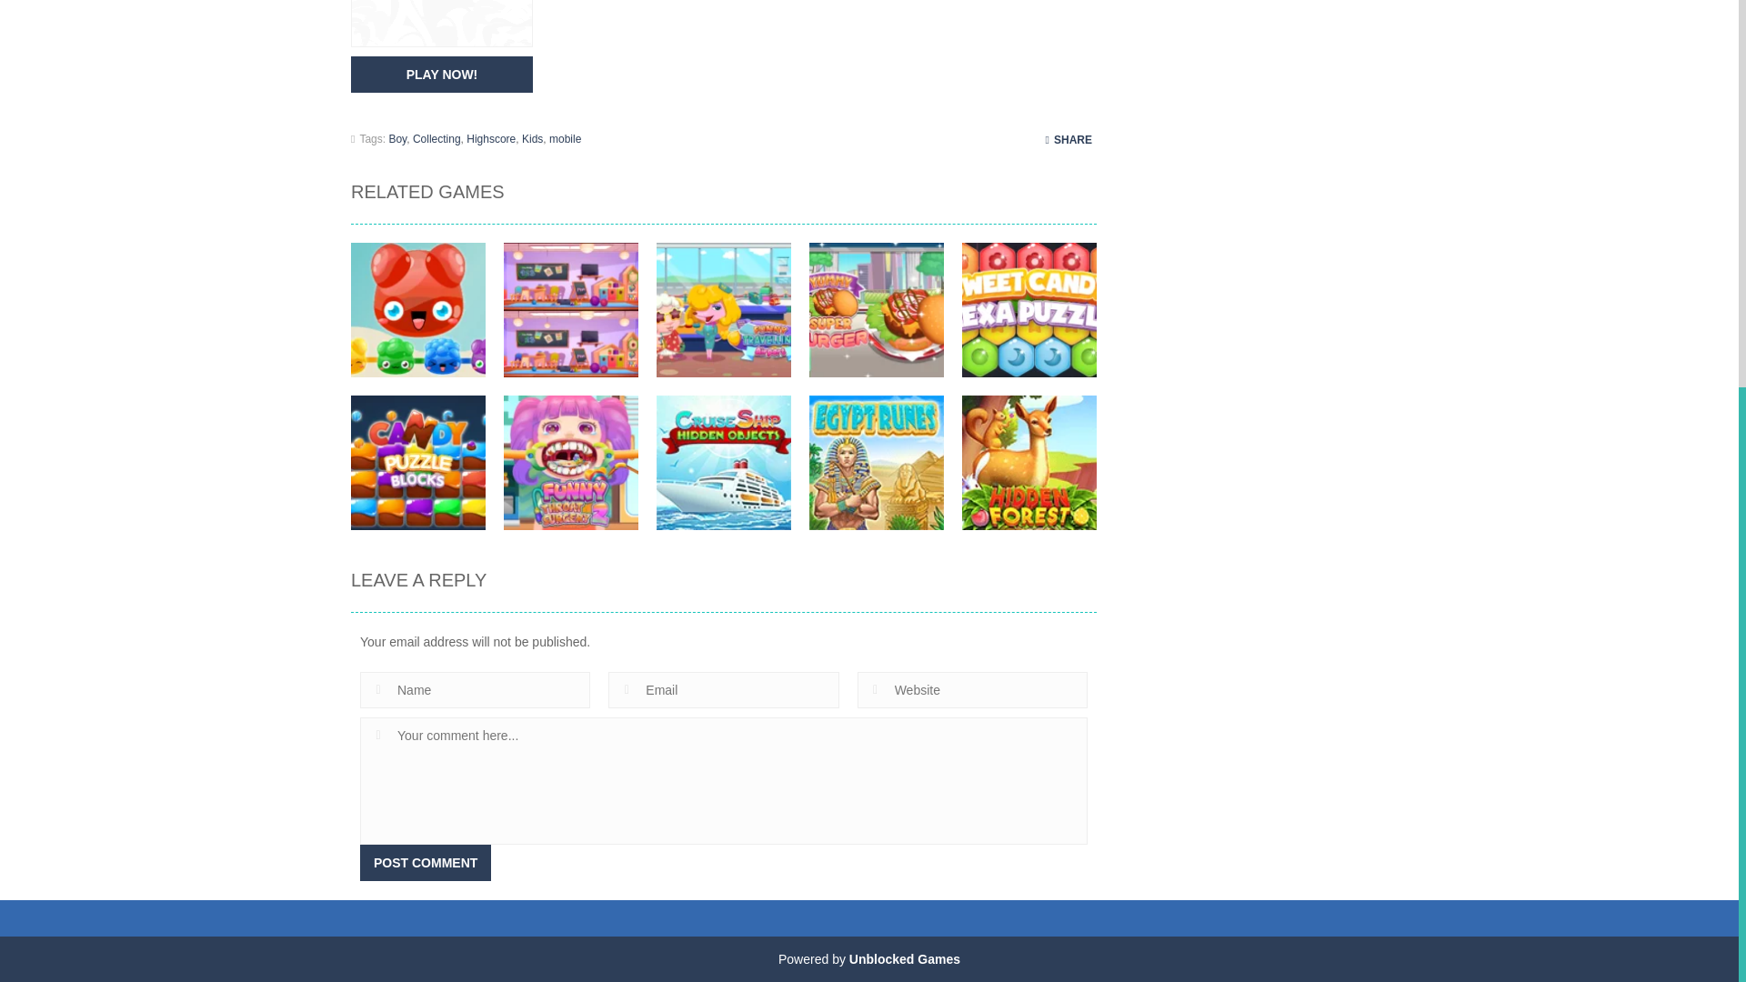 This screenshot has height=982, width=1746. What do you see at coordinates (425, 862) in the screenshot?
I see `Post Comment` at bounding box center [425, 862].